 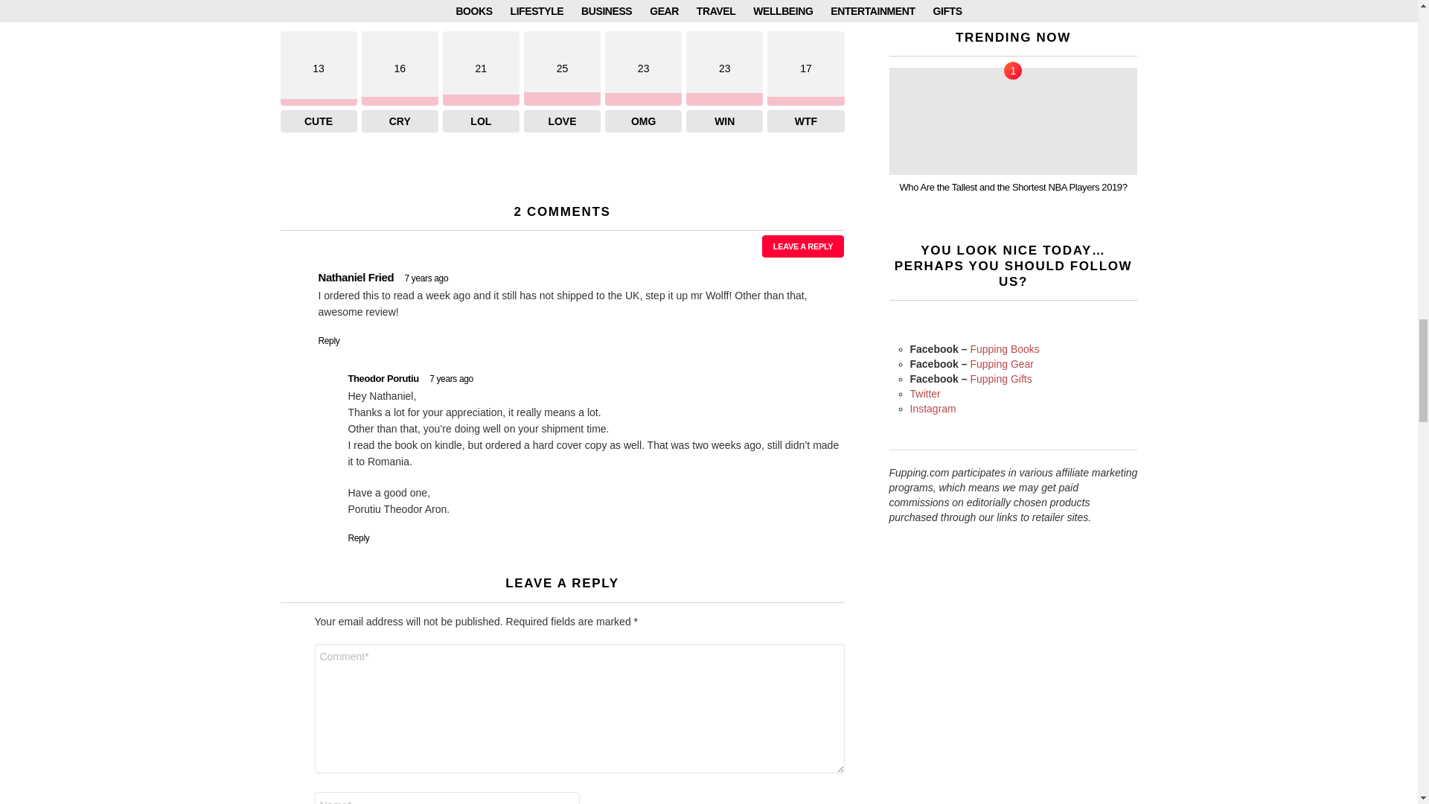 What do you see at coordinates (426, 278) in the screenshot?
I see `January 21, 2018 at 7:00 am` at bounding box center [426, 278].